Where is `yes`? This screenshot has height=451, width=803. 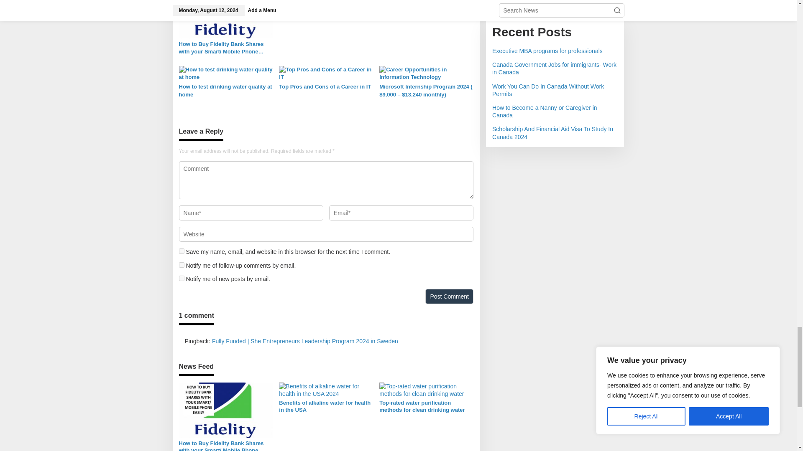
yes is located at coordinates (182, 251).